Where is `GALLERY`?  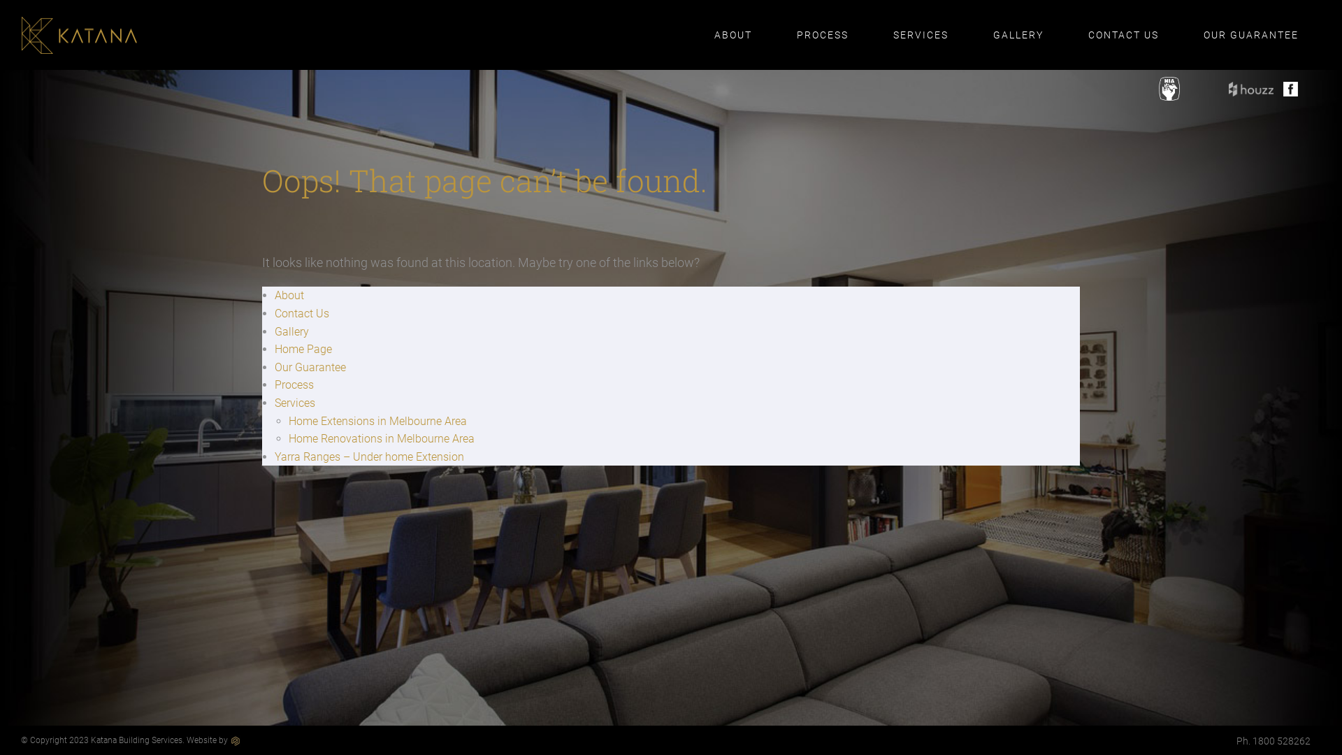 GALLERY is located at coordinates (1018, 35).